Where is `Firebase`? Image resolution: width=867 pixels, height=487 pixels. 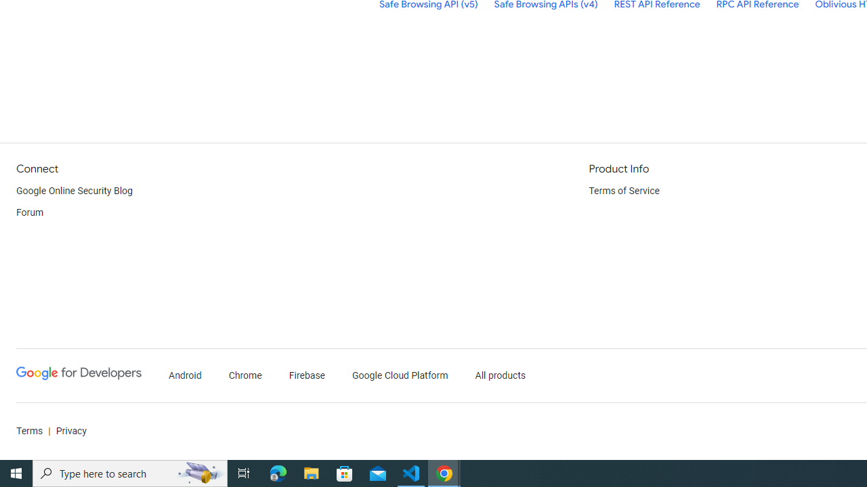 Firebase is located at coordinates (308, 376).